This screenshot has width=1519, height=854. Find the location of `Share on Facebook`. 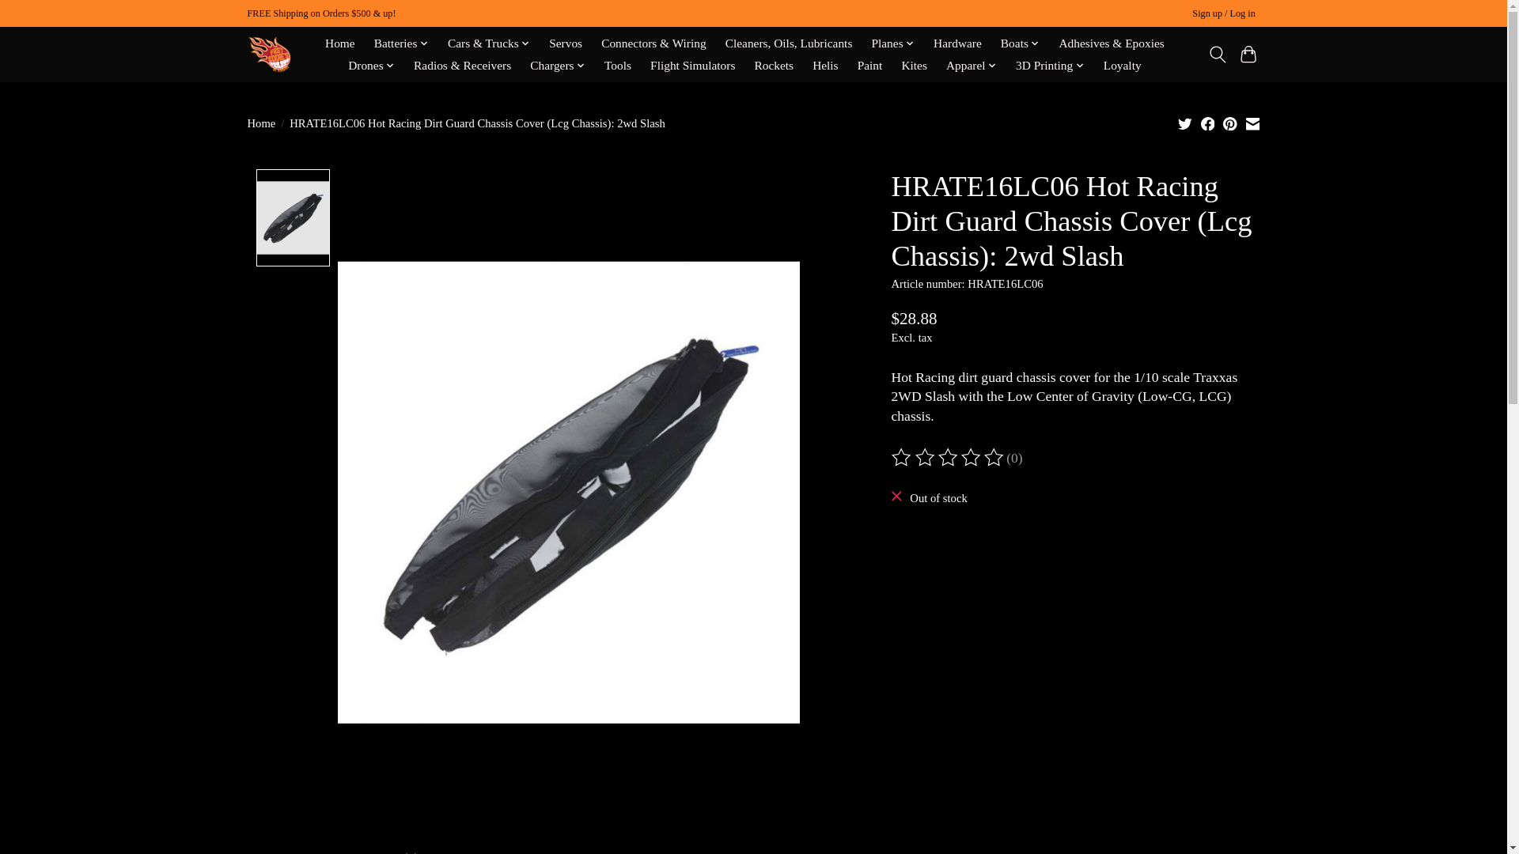

Share on Facebook is located at coordinates (1208, 123).